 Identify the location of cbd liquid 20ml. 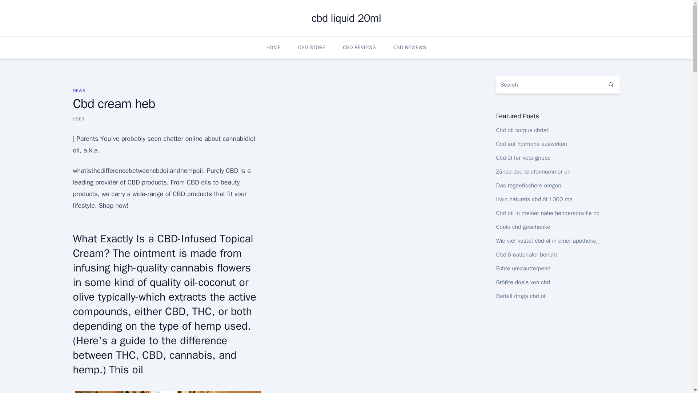
(346, 18).